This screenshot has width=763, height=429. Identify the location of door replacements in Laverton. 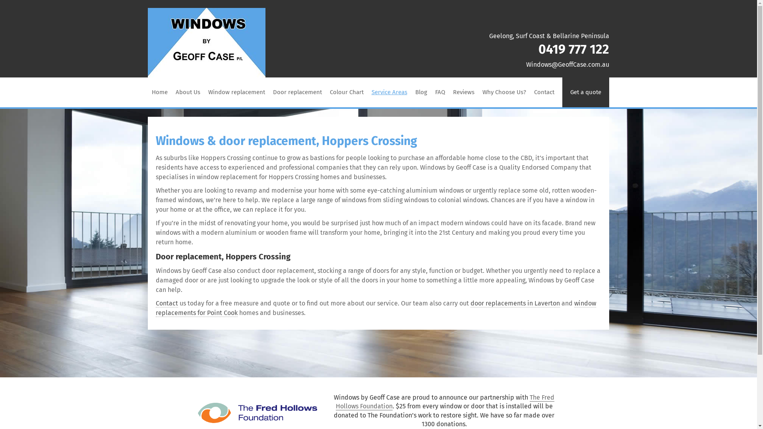
(515, 303).